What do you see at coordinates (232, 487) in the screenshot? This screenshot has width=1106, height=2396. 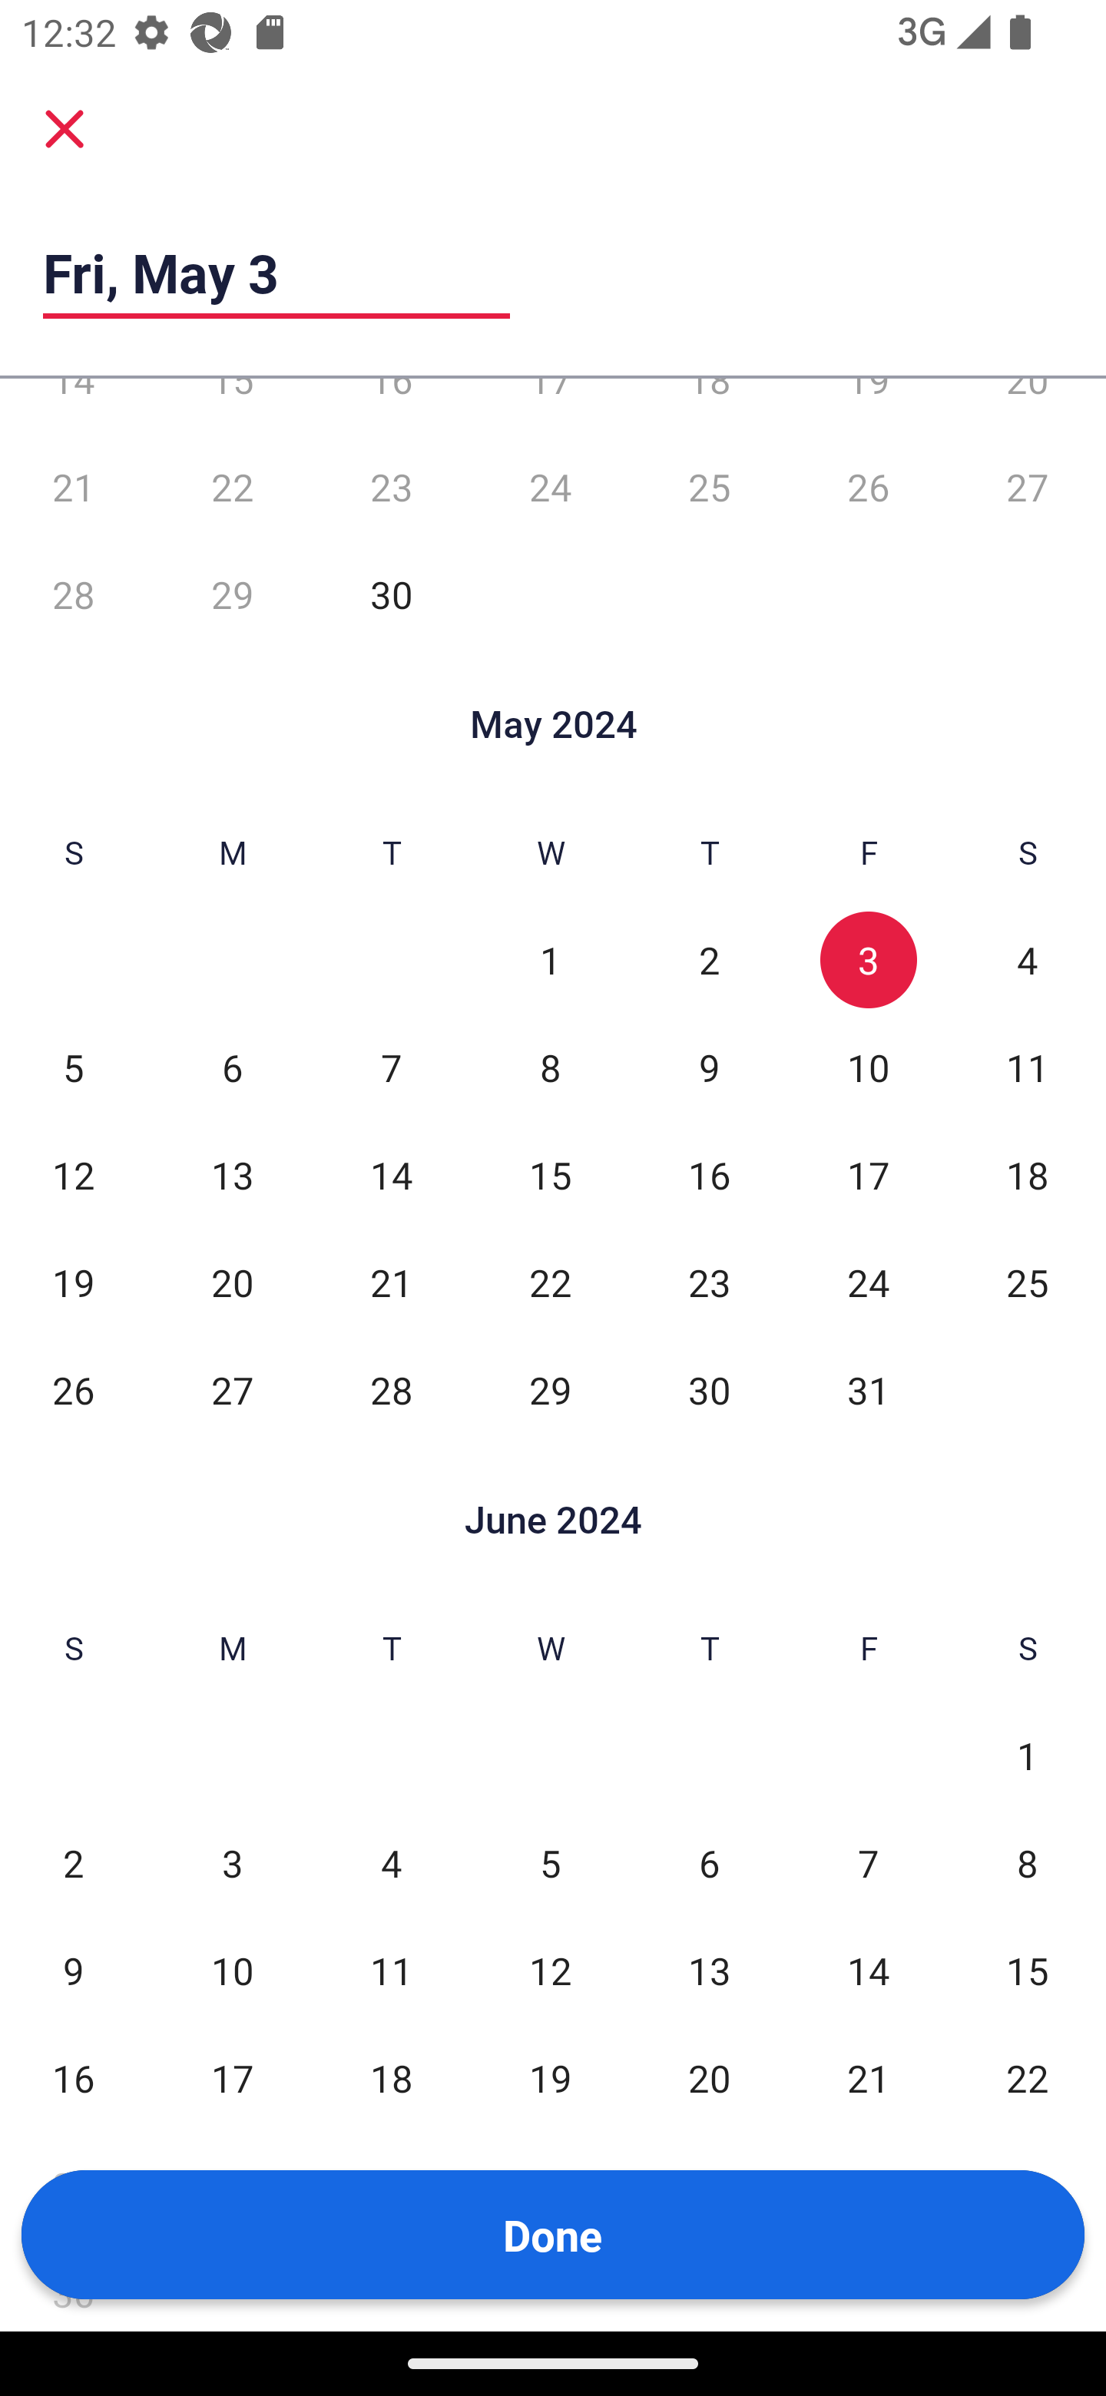 I see `22 Mon, Apr 22, Not Selected` at bounding box center [232, 487].